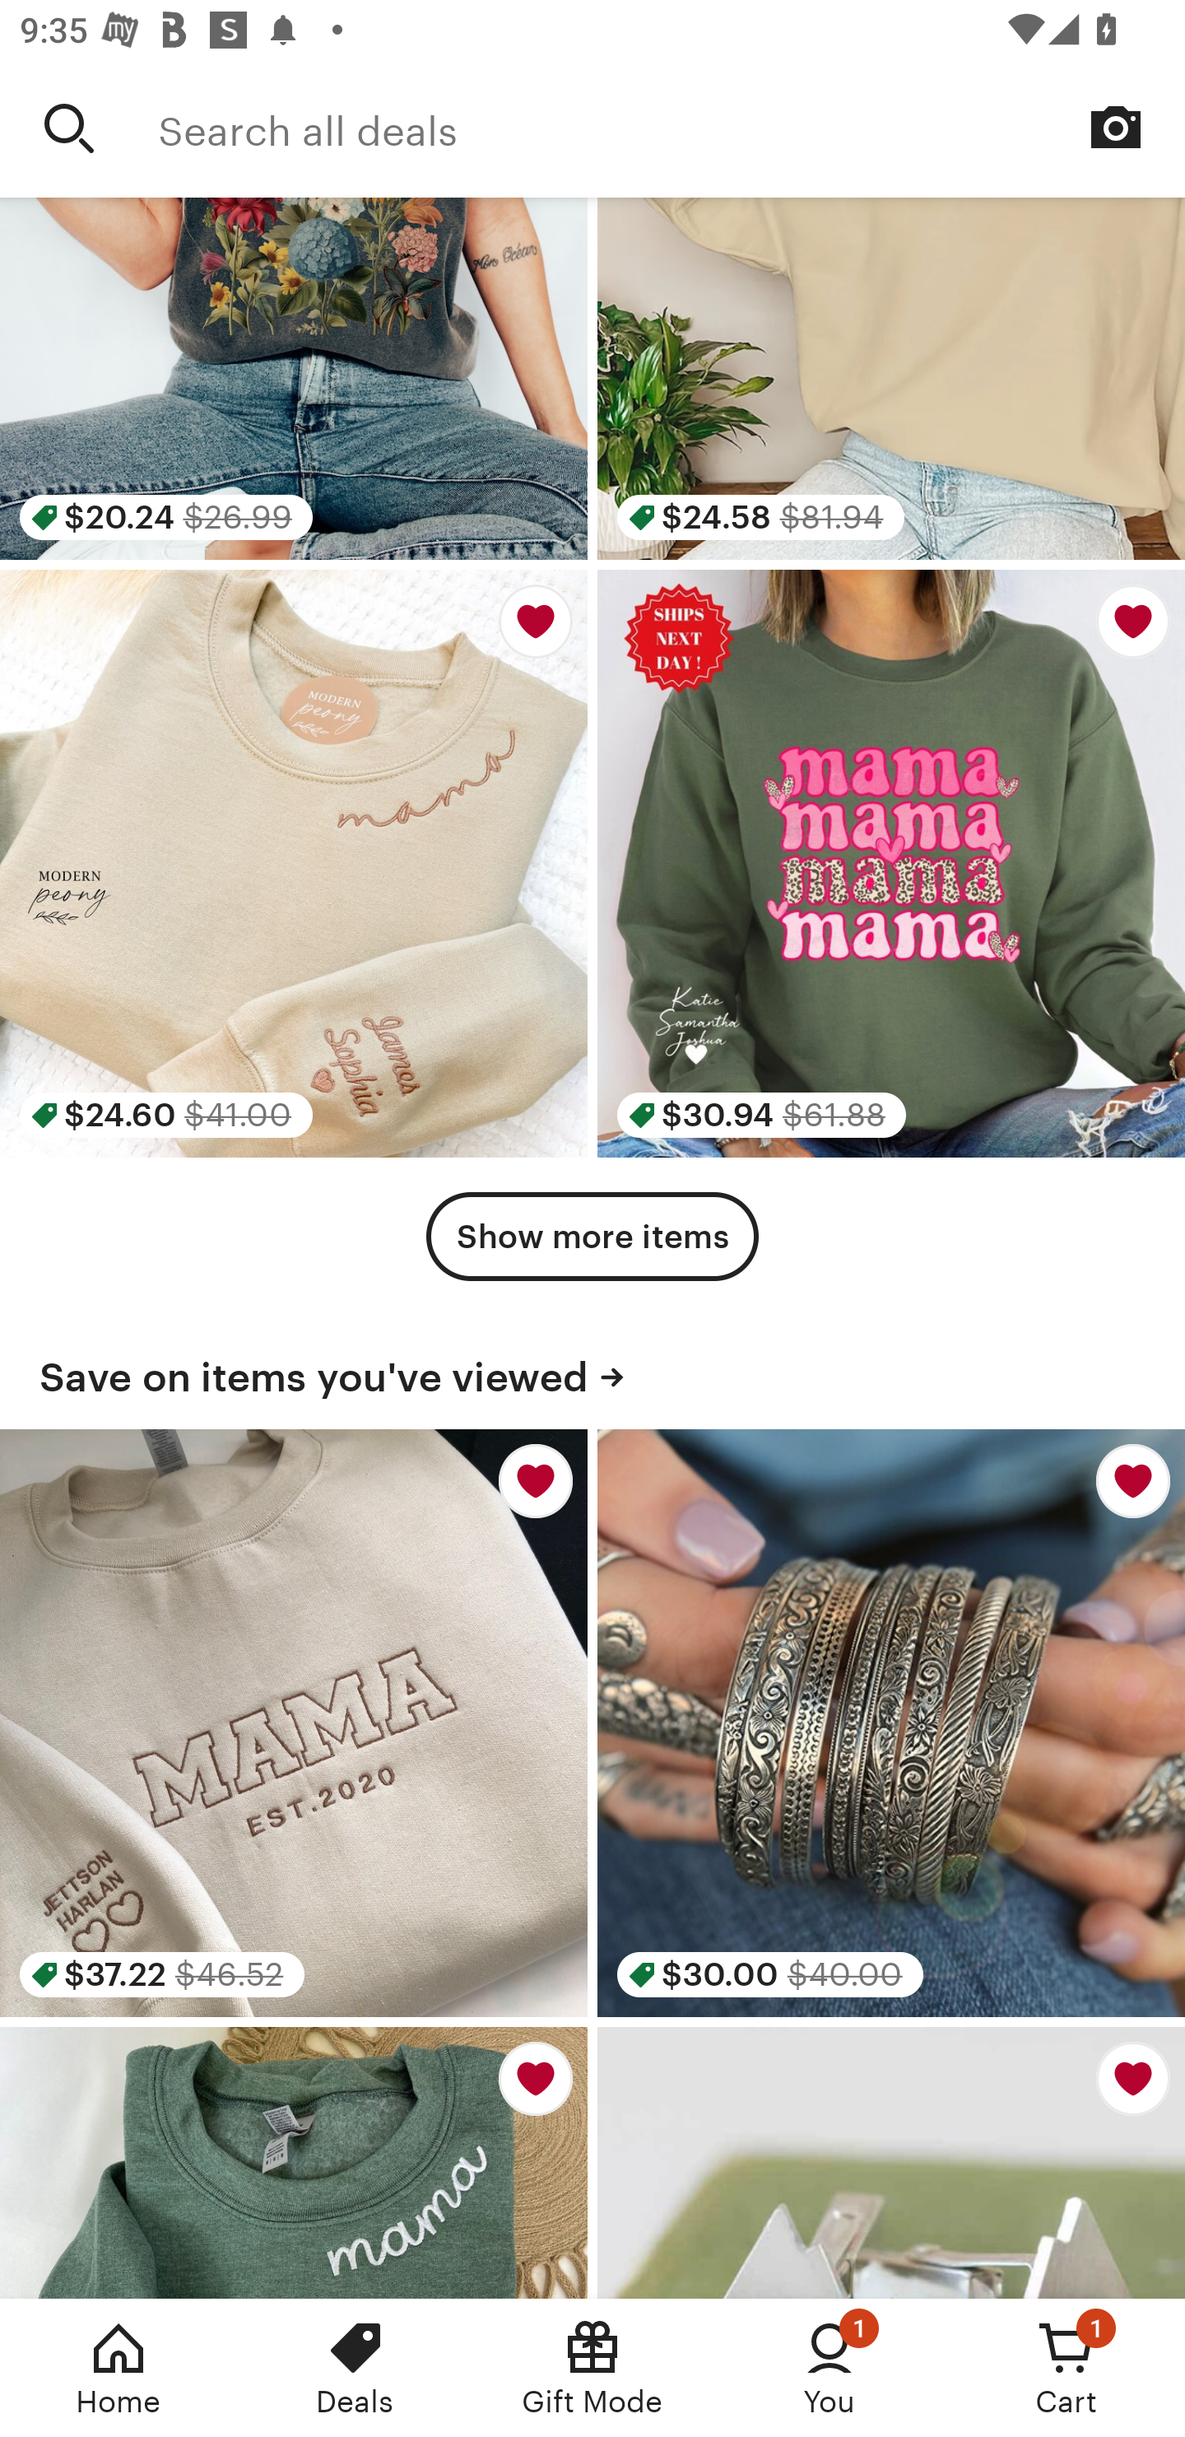  What do you see at coordinates (1066, 2368) in the screenshot?
I see `Cart, 1 new notification Cart` at bounding box center [1066, 2368].